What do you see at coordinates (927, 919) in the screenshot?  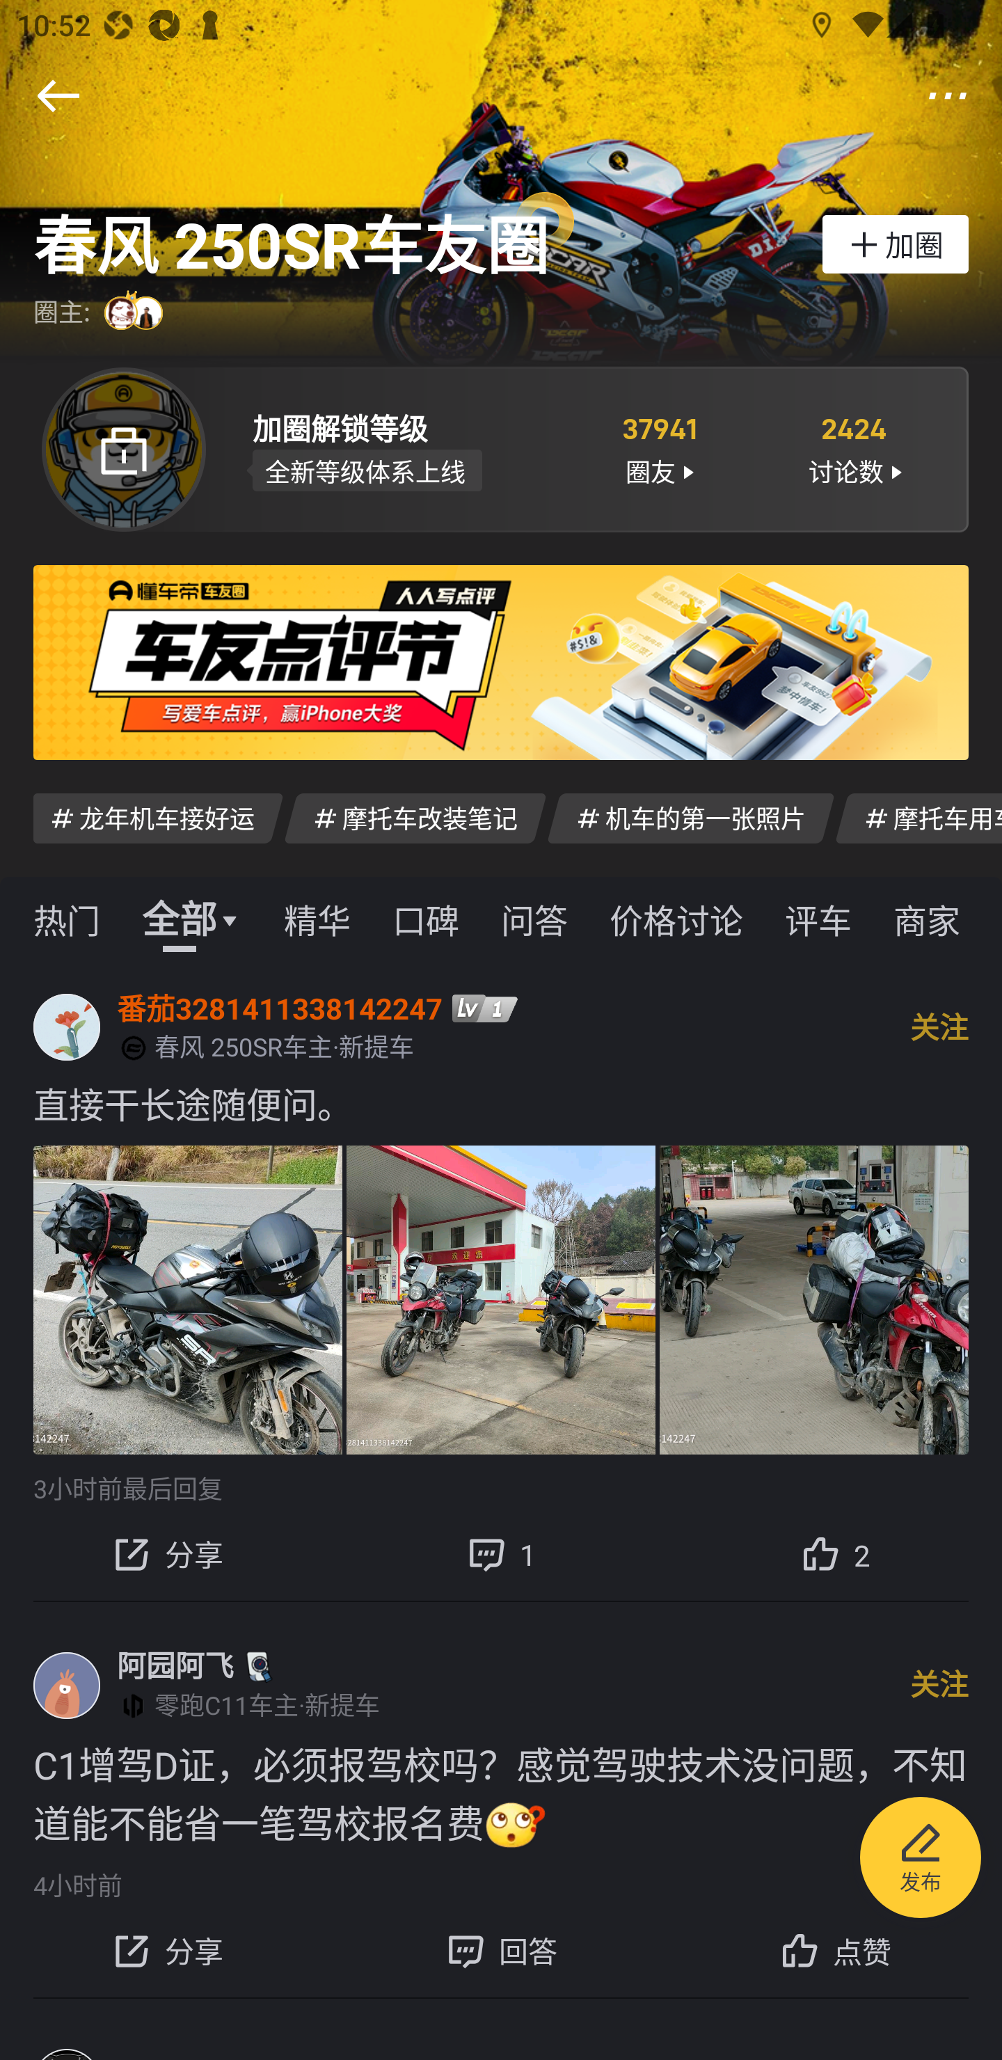 I see `商家` at bounding box center [927, 919].